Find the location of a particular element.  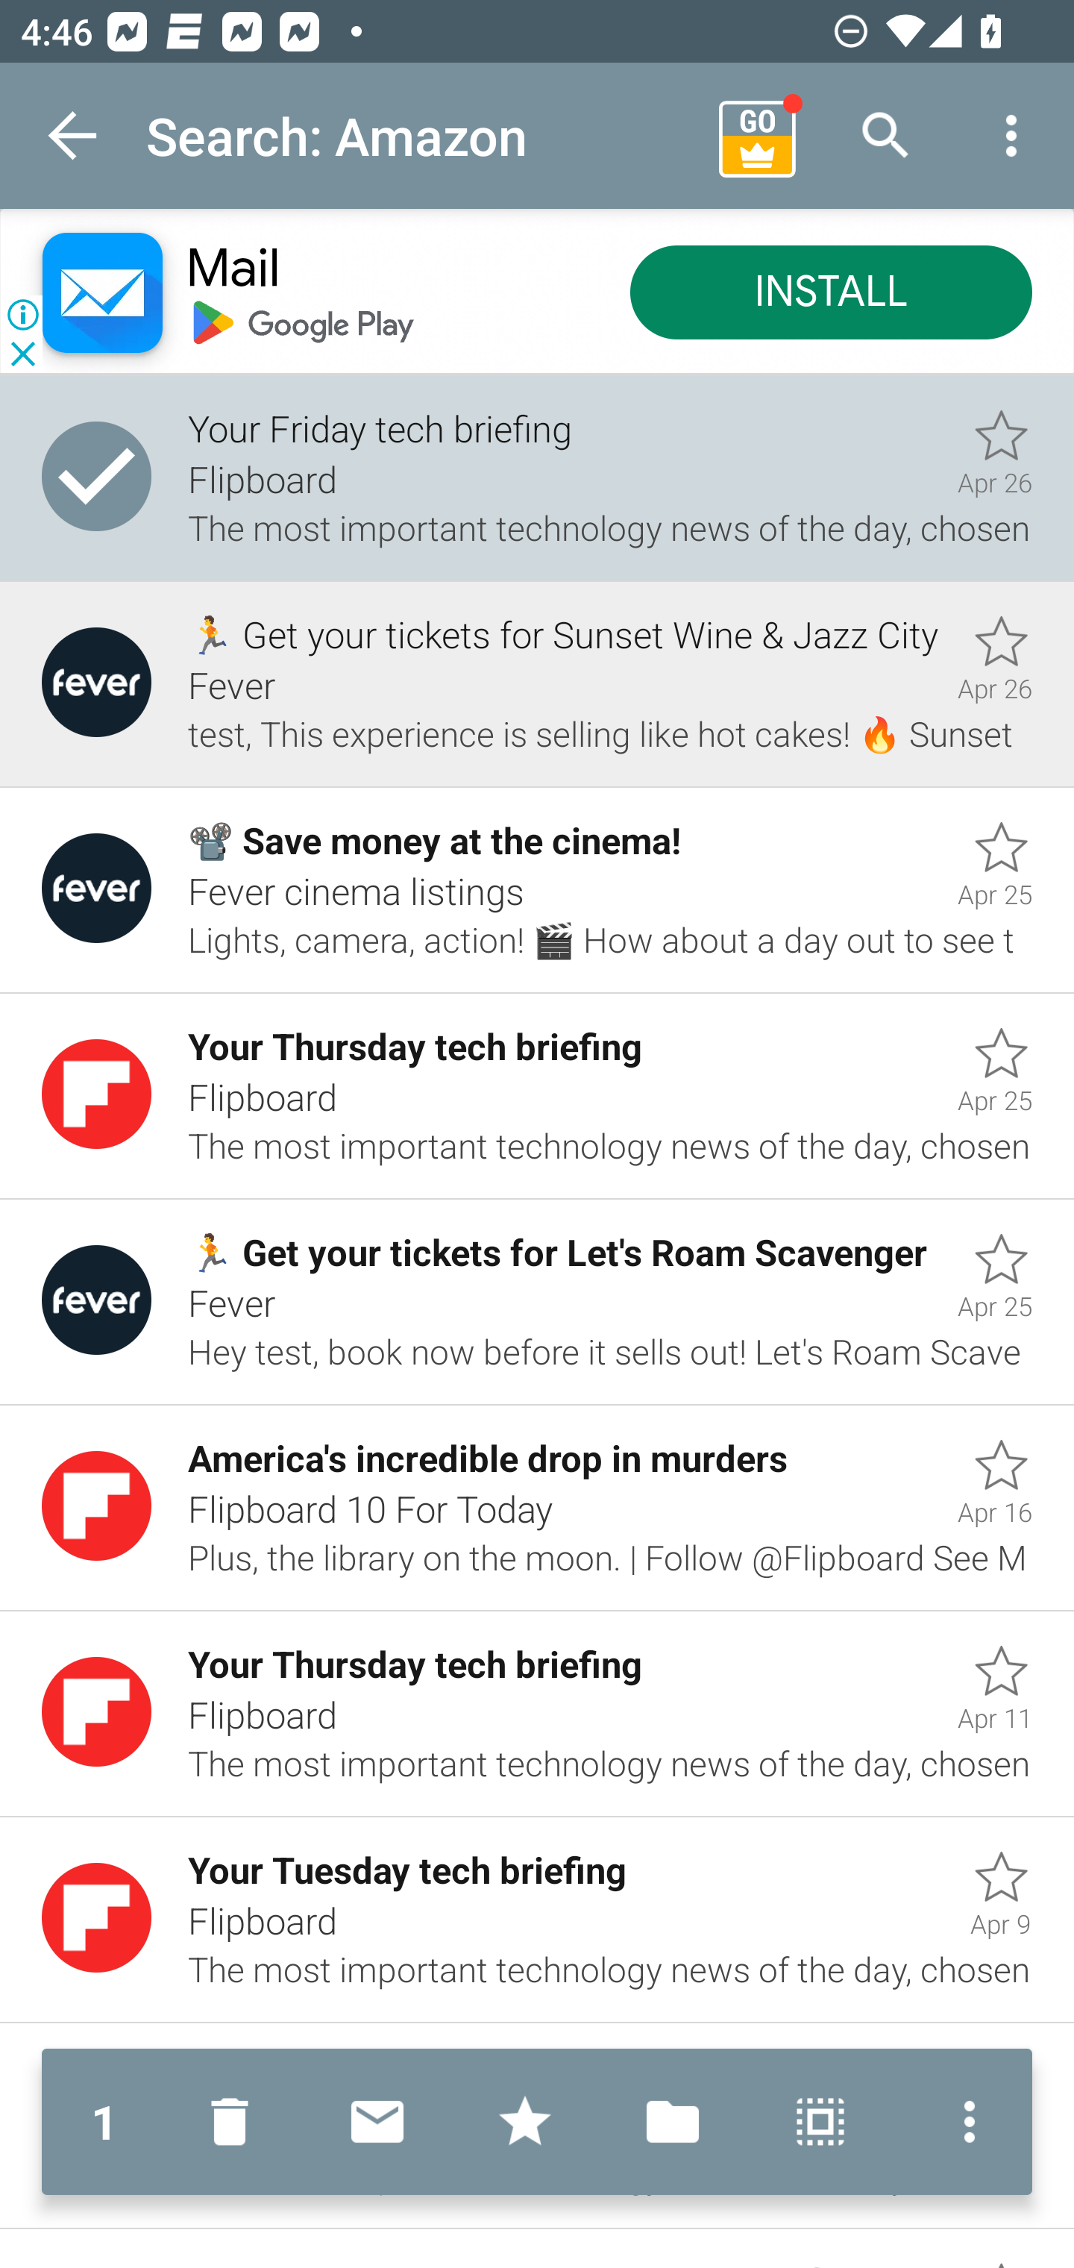

More options is located at coordinates (963, 2122).